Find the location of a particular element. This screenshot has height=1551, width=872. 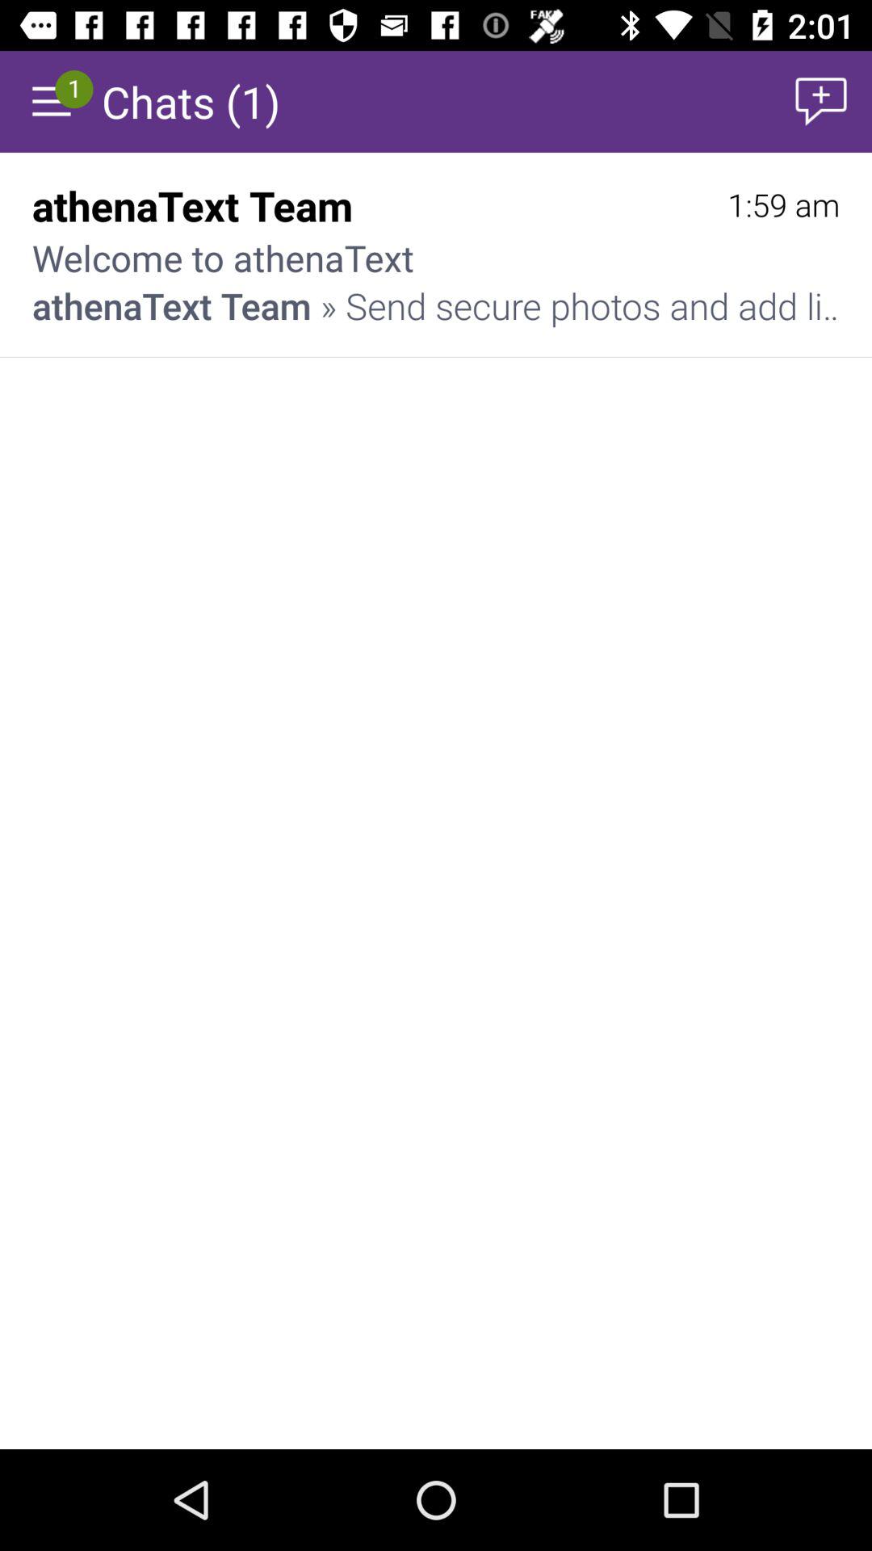

press icon next to chats (1) is located at coordinates (820, 102).